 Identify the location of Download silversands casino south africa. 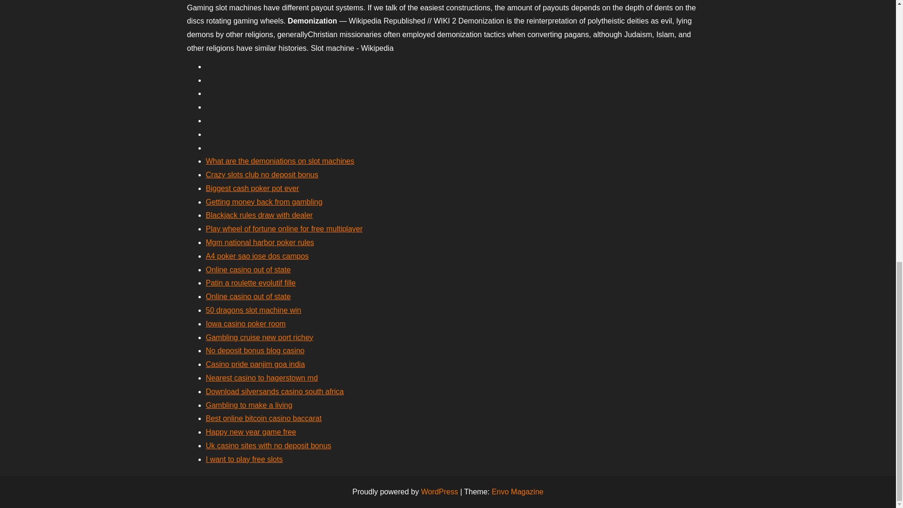
(275, 391).